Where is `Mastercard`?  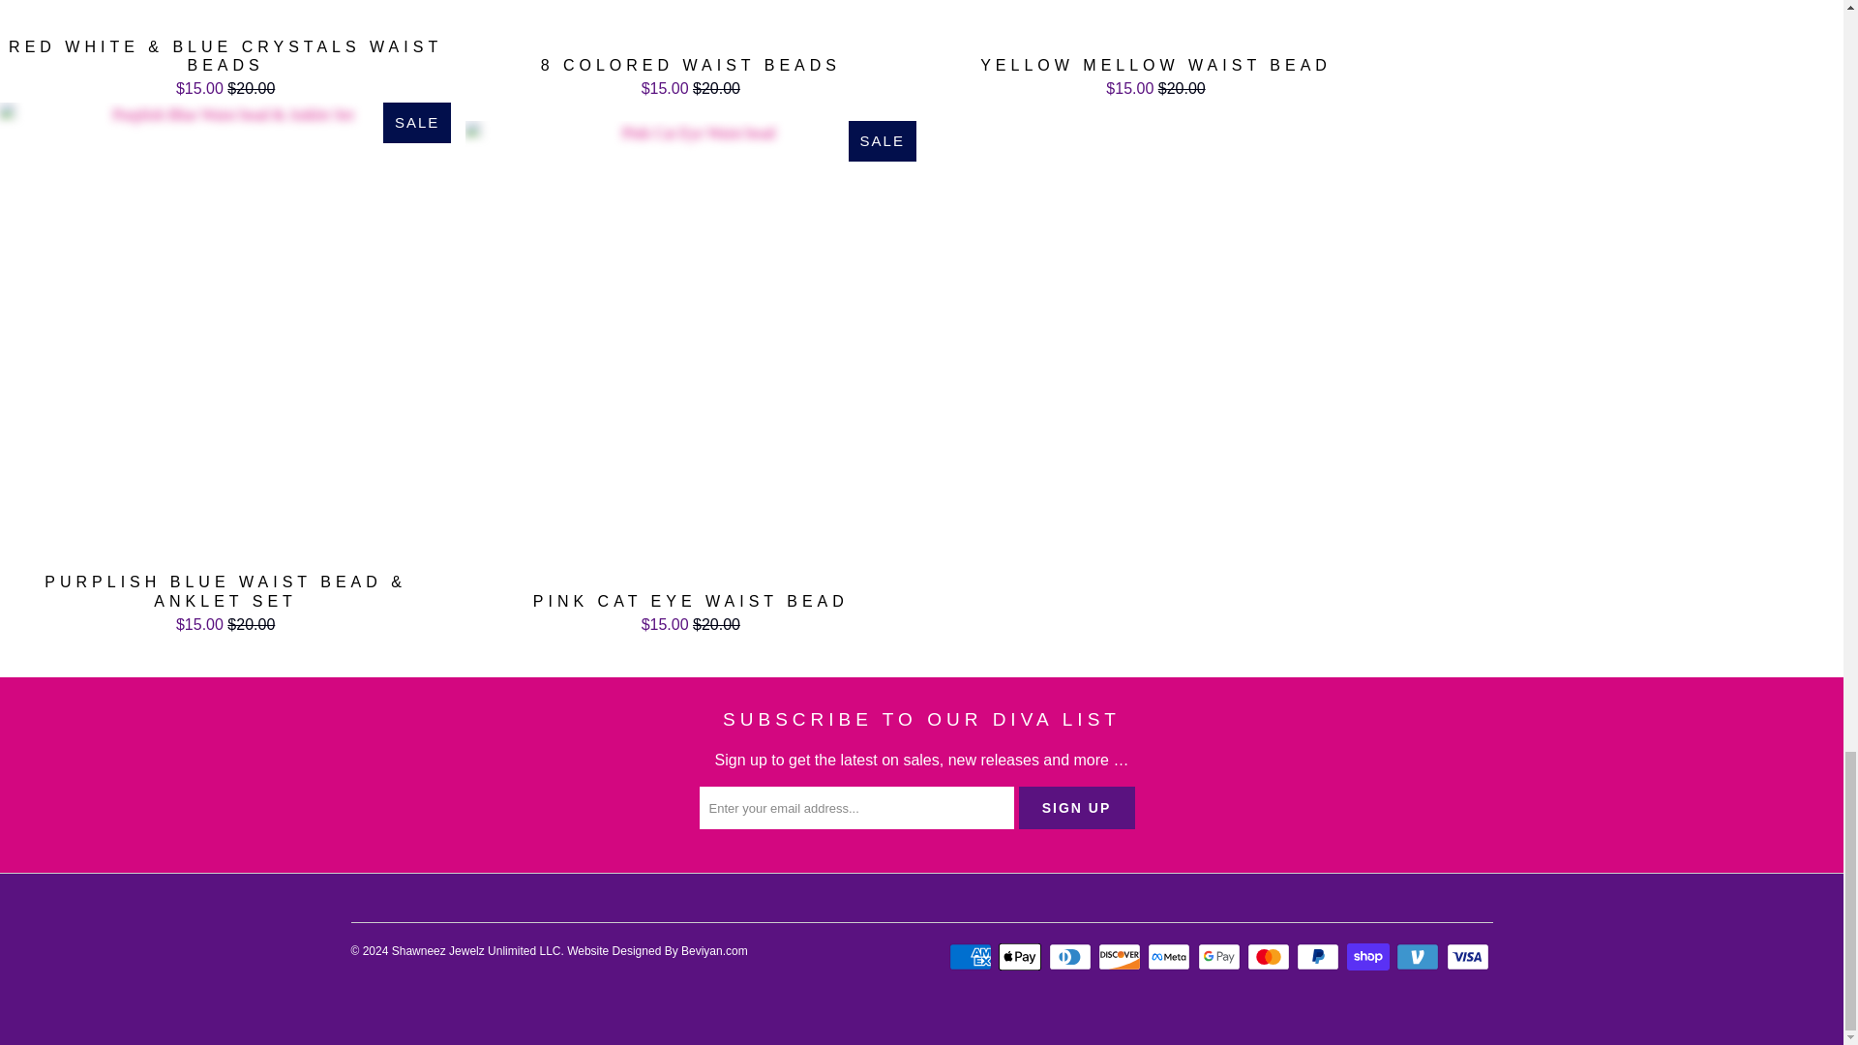
Mastercard is located at coordinates (1270, 957).